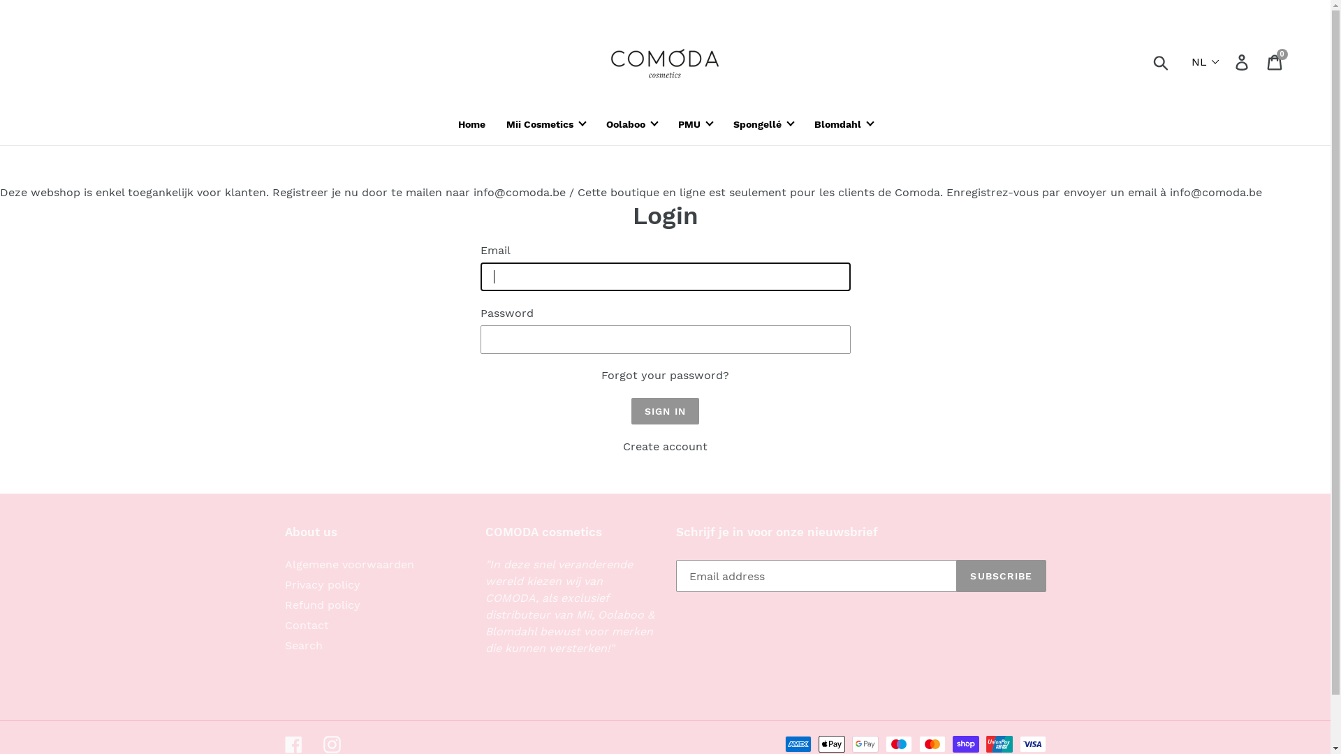 The width and height of the screenshot is (1341, 754). What do you see at coordinates (323, 585) in the screenshot?
I see `Privacy policy` at bounding box center [323, 585].